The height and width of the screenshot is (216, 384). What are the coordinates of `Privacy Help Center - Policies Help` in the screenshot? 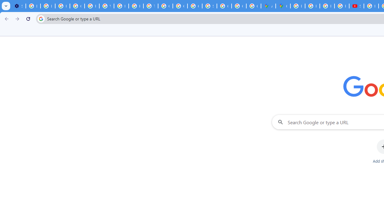 It's located at (136, 6).